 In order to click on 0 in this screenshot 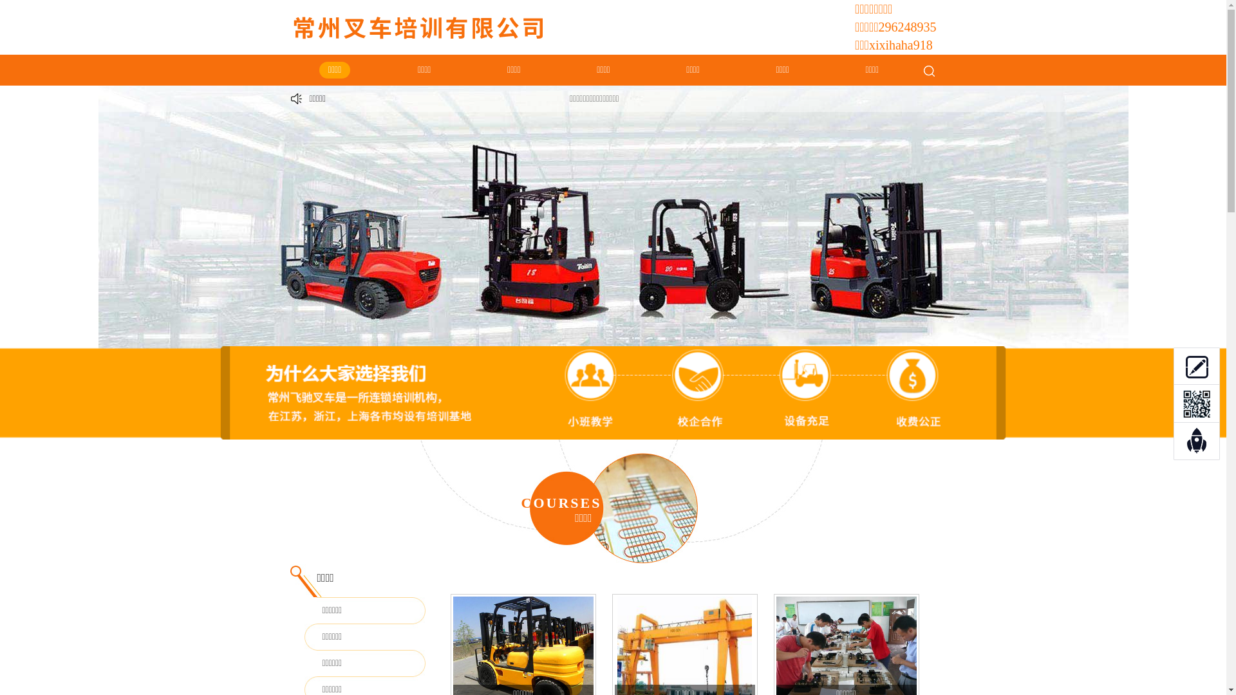, I will do `click(1197, 366)`.